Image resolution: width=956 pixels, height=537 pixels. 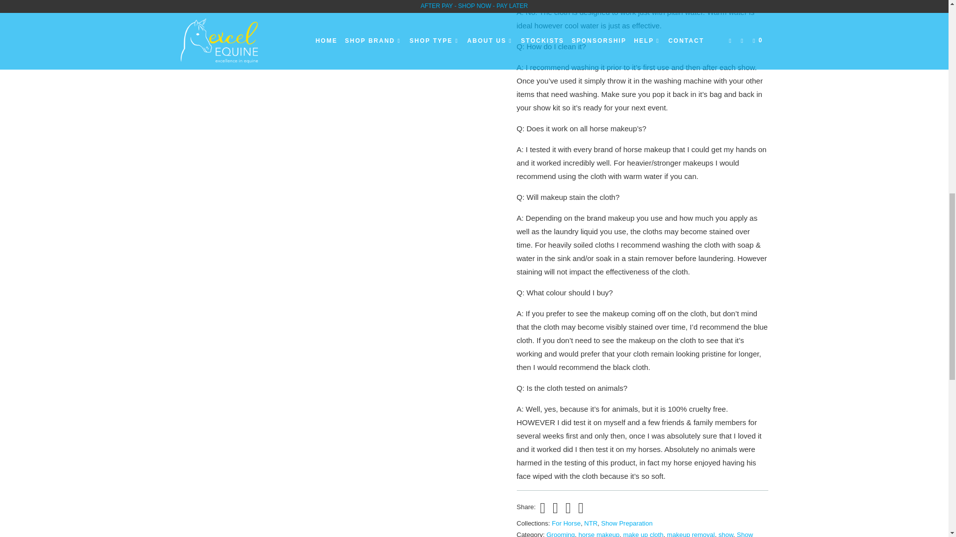 I want to click on NTR, so click(x=591, y=523).